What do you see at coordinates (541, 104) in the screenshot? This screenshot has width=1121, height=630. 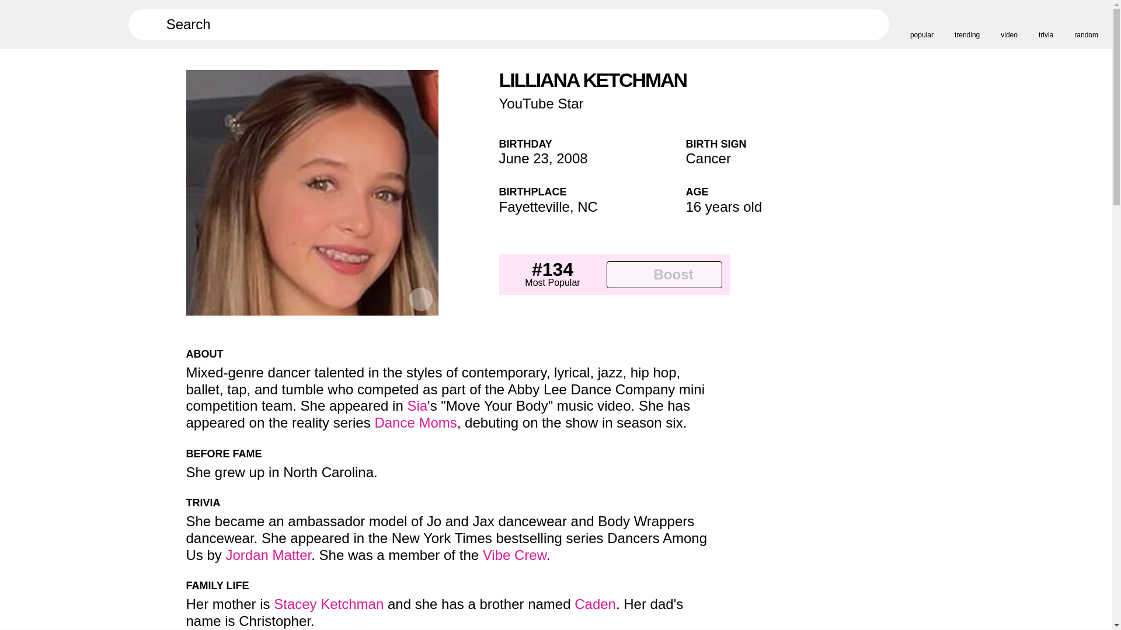 I see `YouTube Star` at bounding box center [541, 104].